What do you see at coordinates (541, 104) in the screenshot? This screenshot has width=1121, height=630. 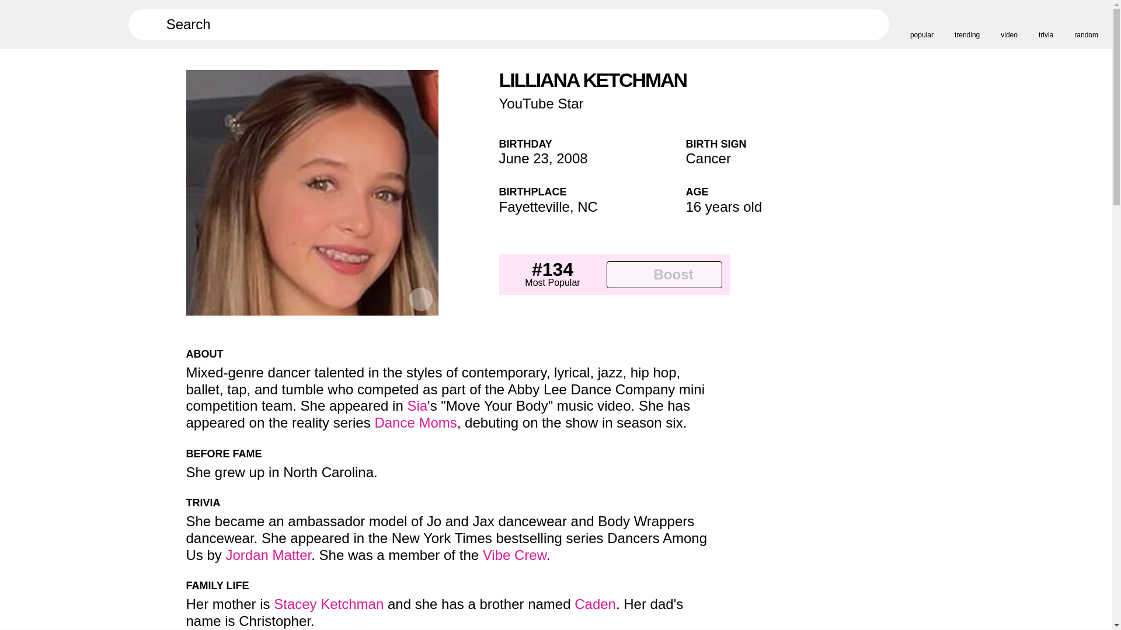 I see `YouTube Star` at bounding box center [541, 104].